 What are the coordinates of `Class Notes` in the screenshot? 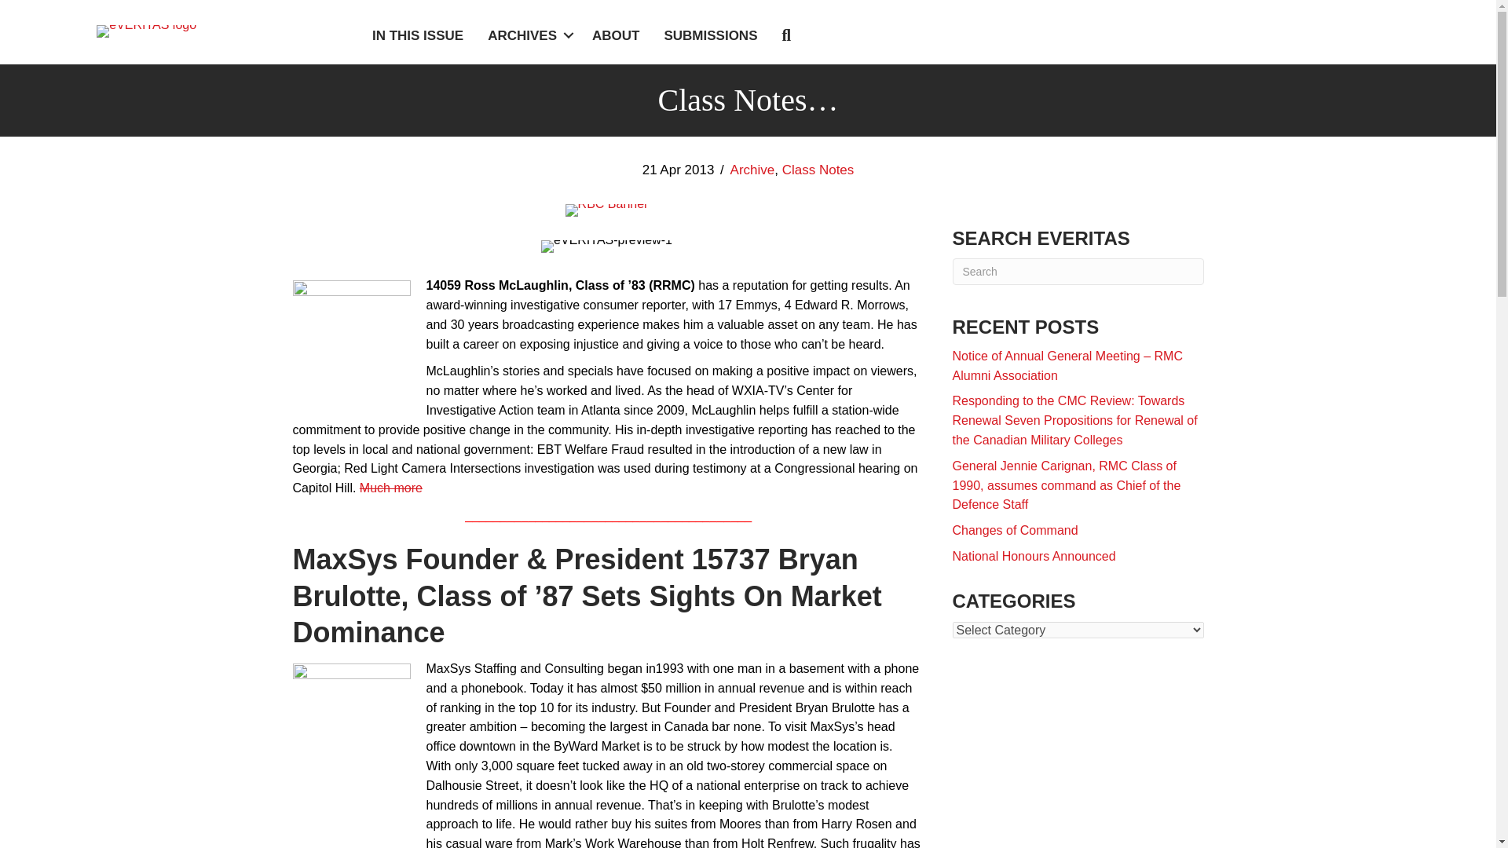 It's located at (818, 170).